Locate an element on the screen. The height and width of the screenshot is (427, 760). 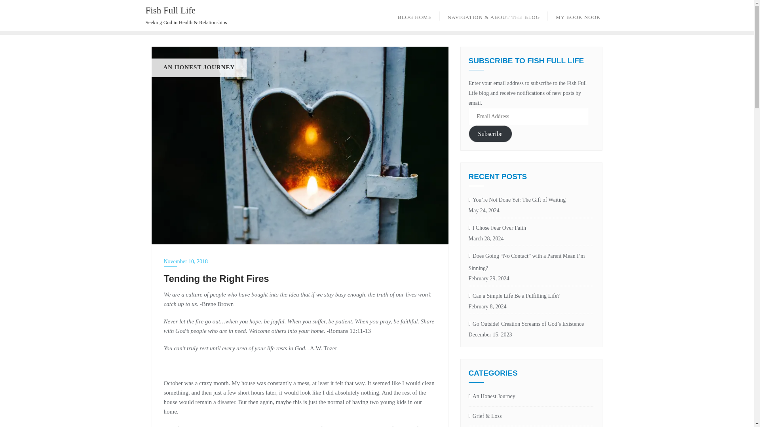
BLOG HOME is located at coordinates (415, 15).